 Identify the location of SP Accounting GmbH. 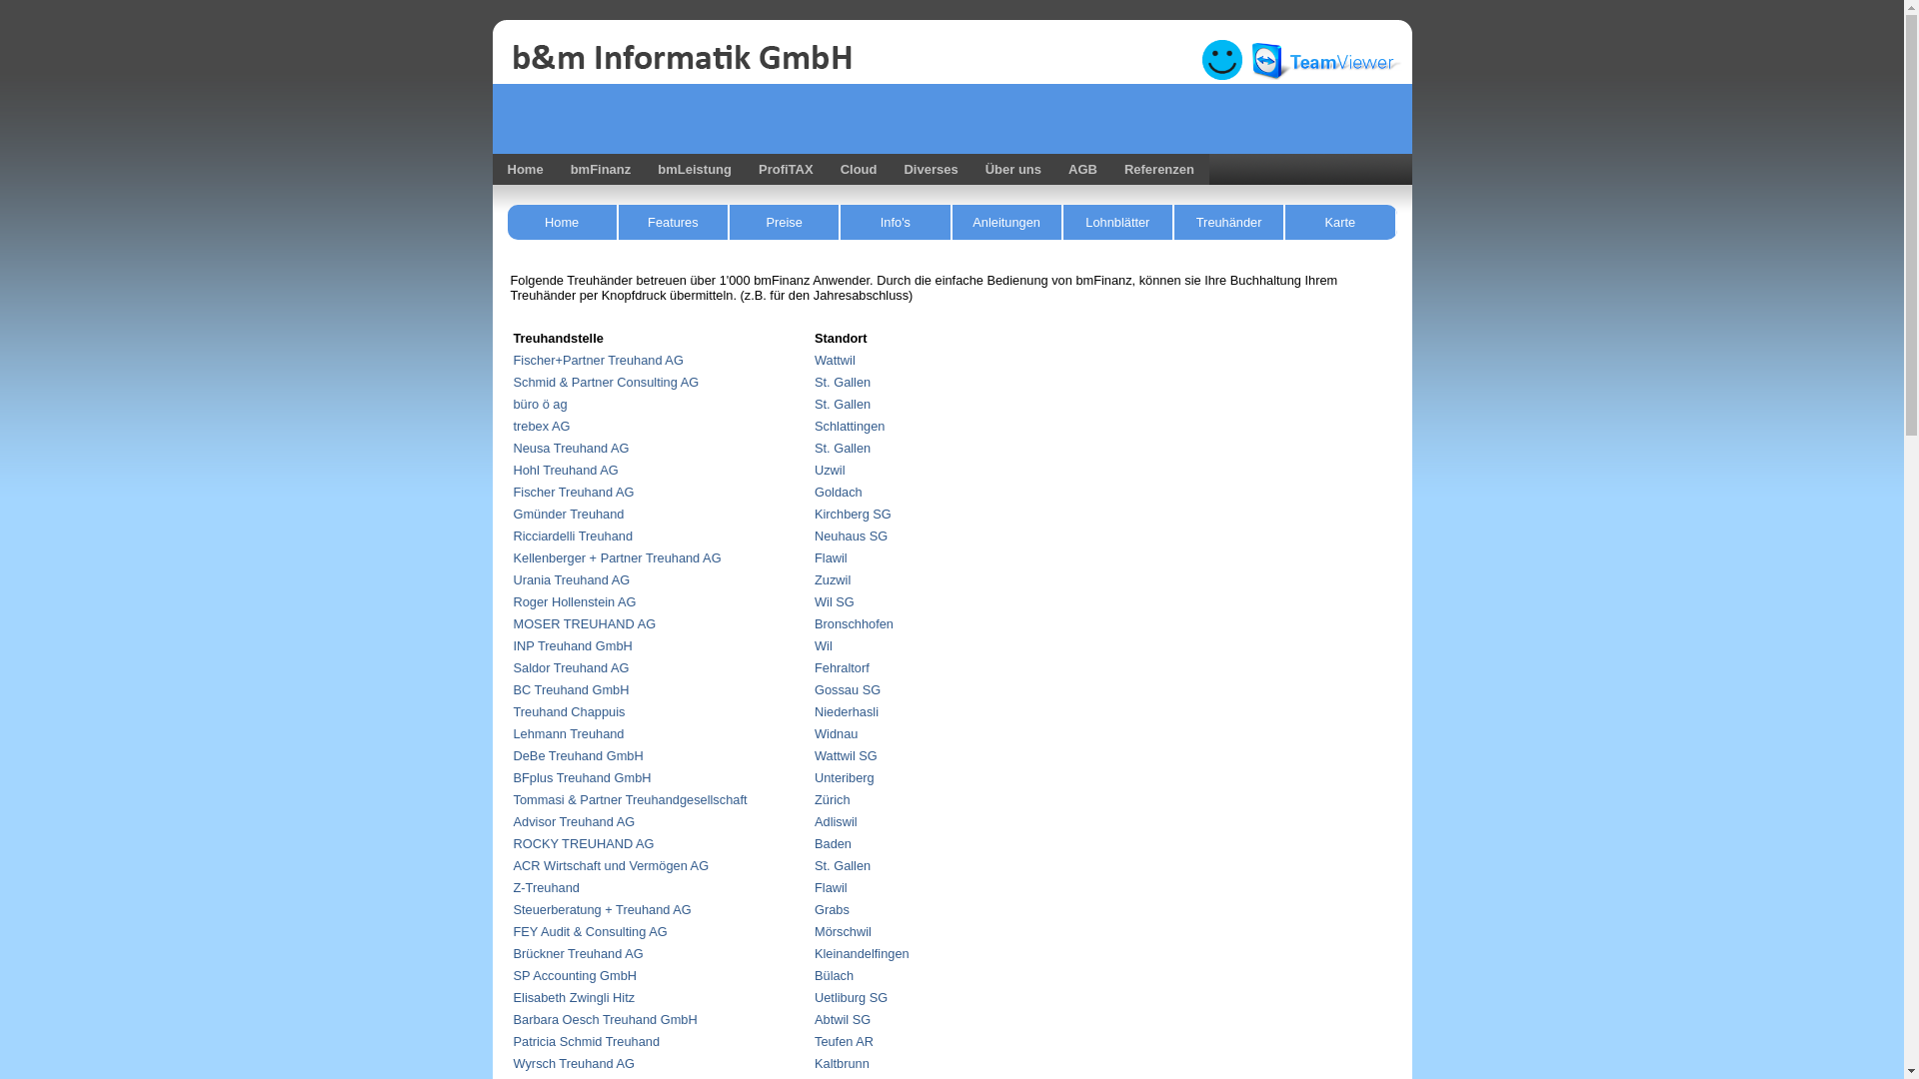
(576, 975).